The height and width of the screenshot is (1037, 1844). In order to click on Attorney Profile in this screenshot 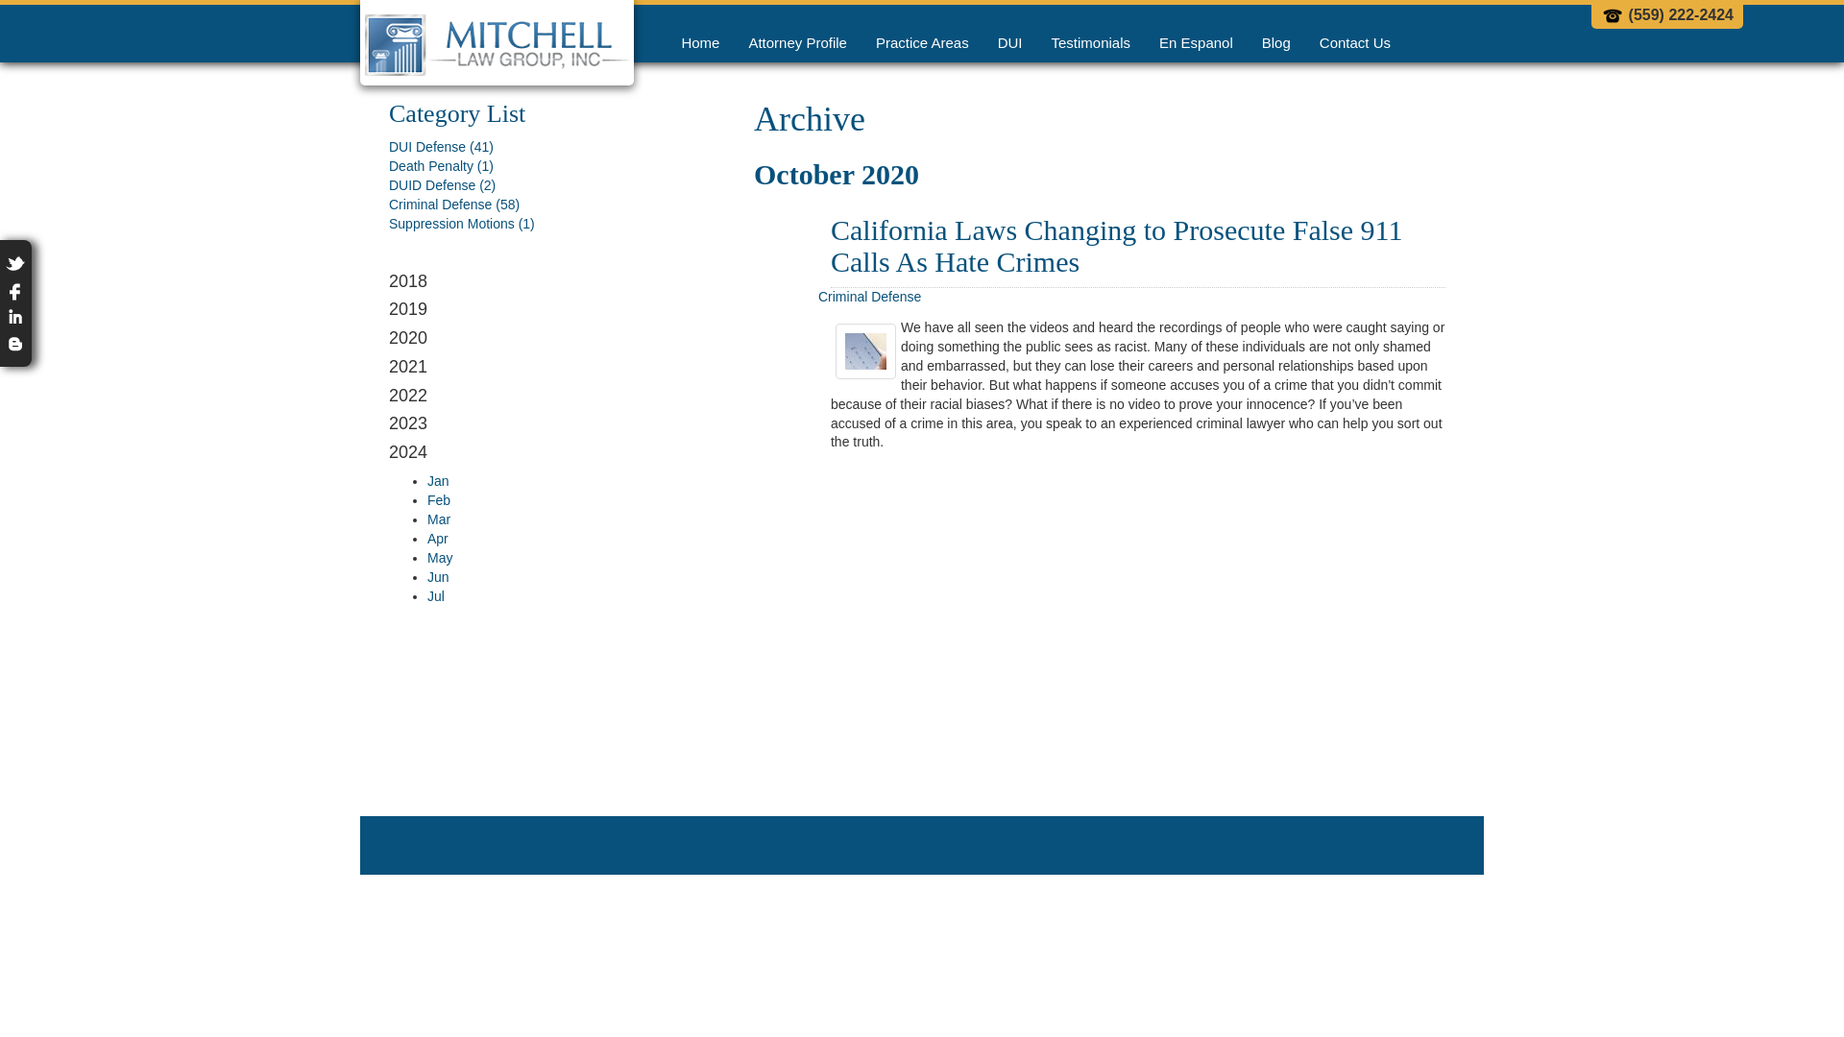, I will do `click(797, 42)`.